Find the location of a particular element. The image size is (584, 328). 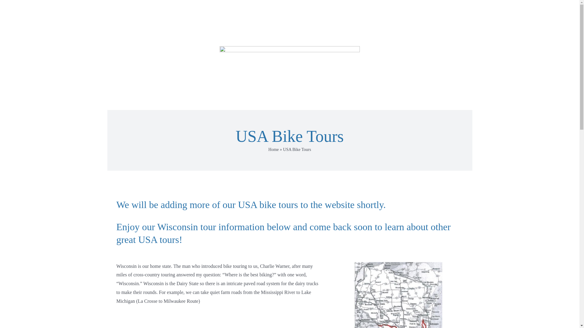

Helpful Information is located at coordinates (386, 11).